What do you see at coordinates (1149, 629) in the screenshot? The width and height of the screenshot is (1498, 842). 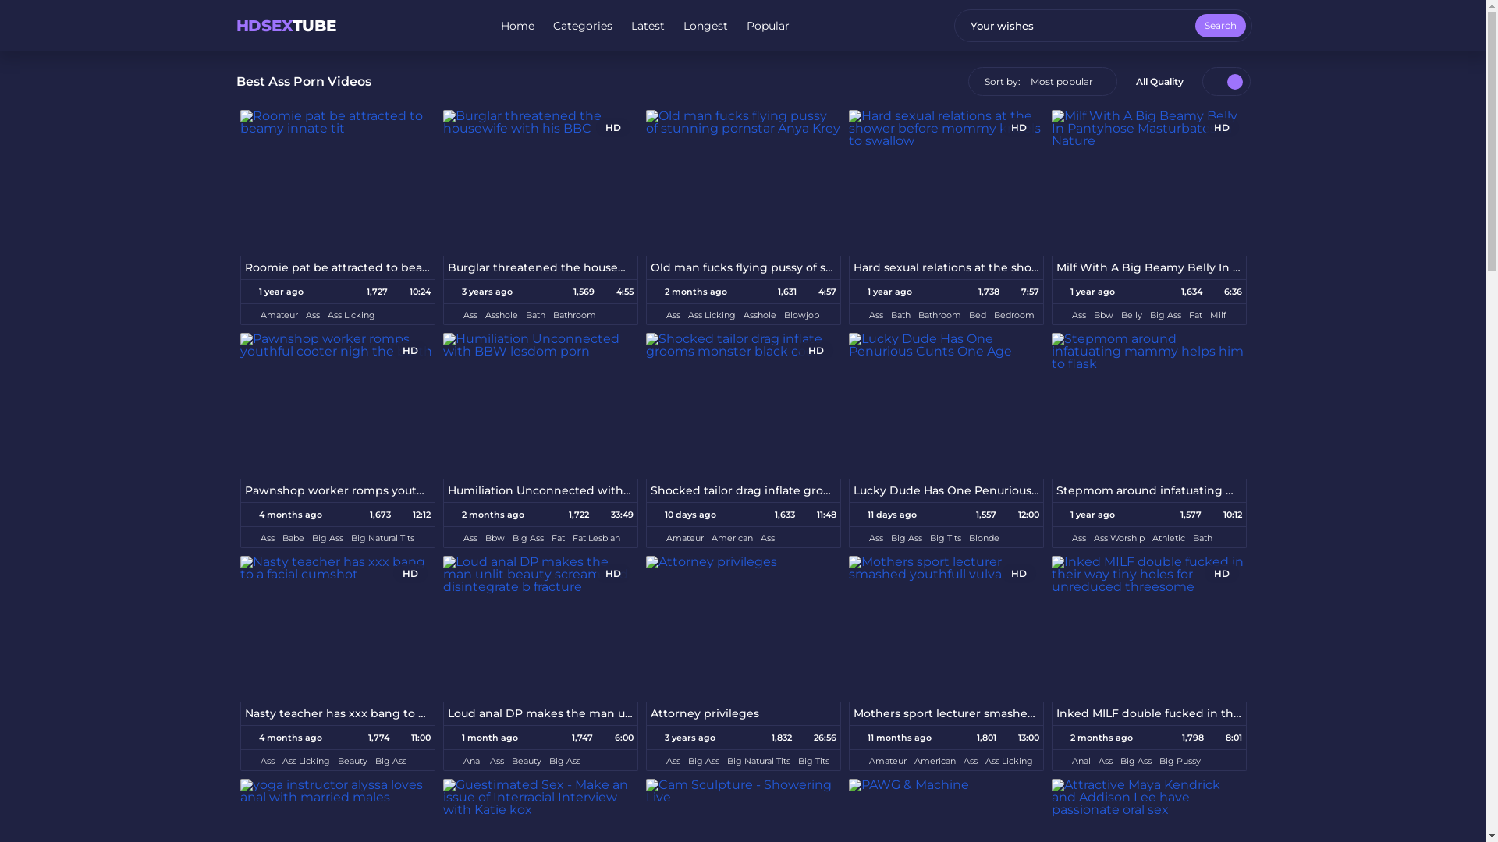 I see `HD` at bounding box center [1149, 629].